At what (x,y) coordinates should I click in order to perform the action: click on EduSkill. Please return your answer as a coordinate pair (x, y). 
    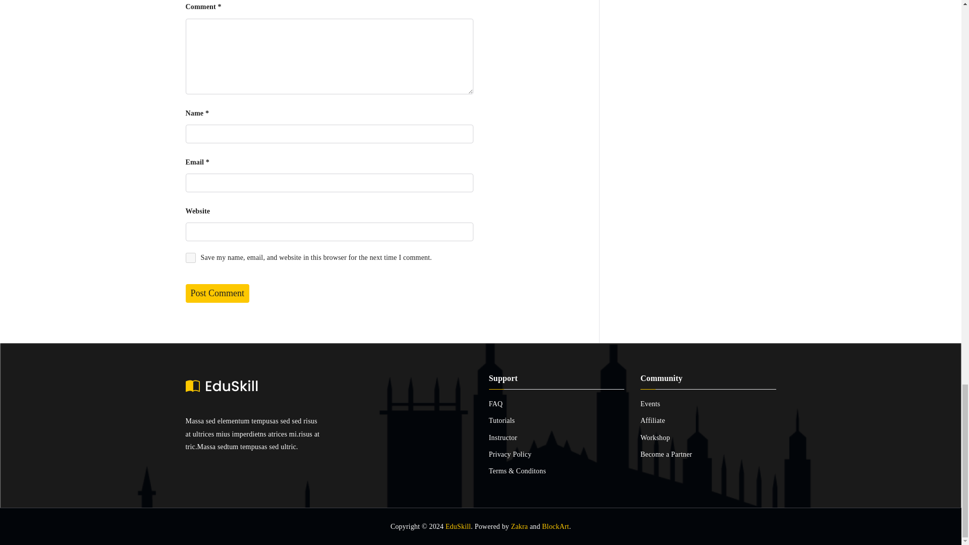
    Looking at the image, I should click on (458, 526).